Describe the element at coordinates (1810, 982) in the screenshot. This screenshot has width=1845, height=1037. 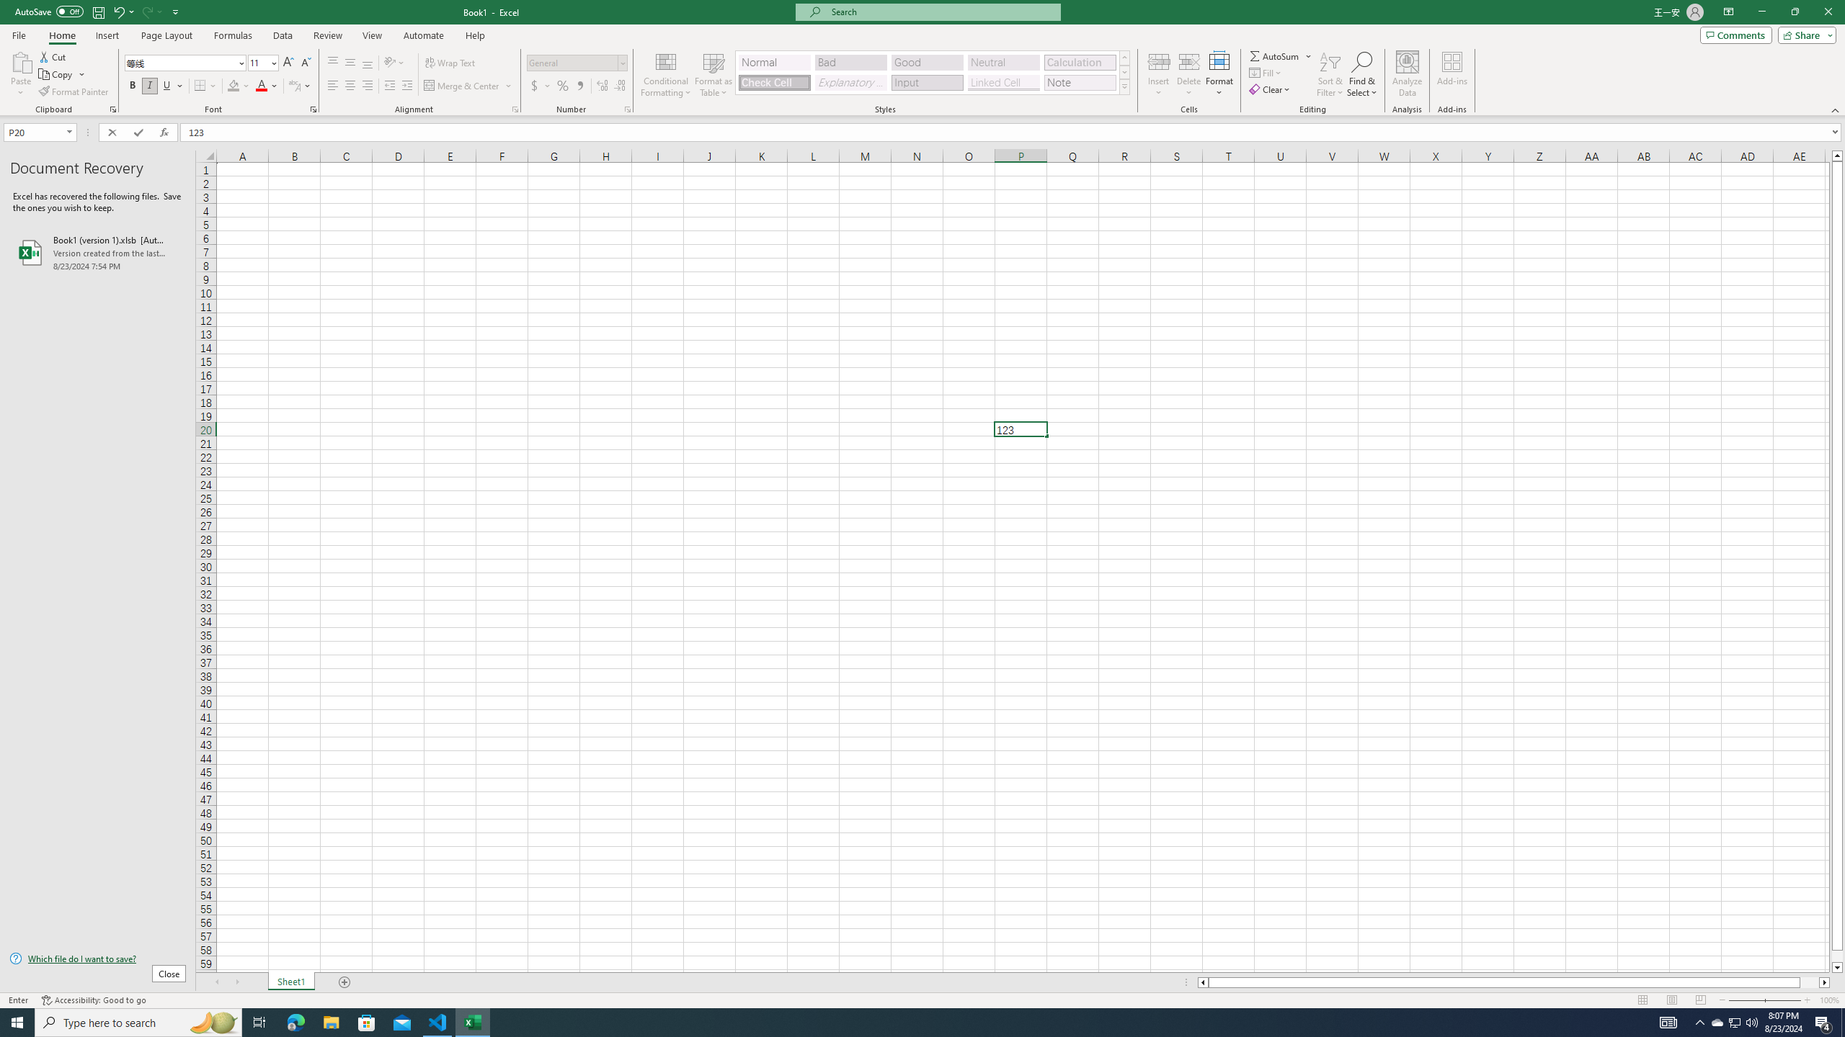
I see `Page right` at that location.